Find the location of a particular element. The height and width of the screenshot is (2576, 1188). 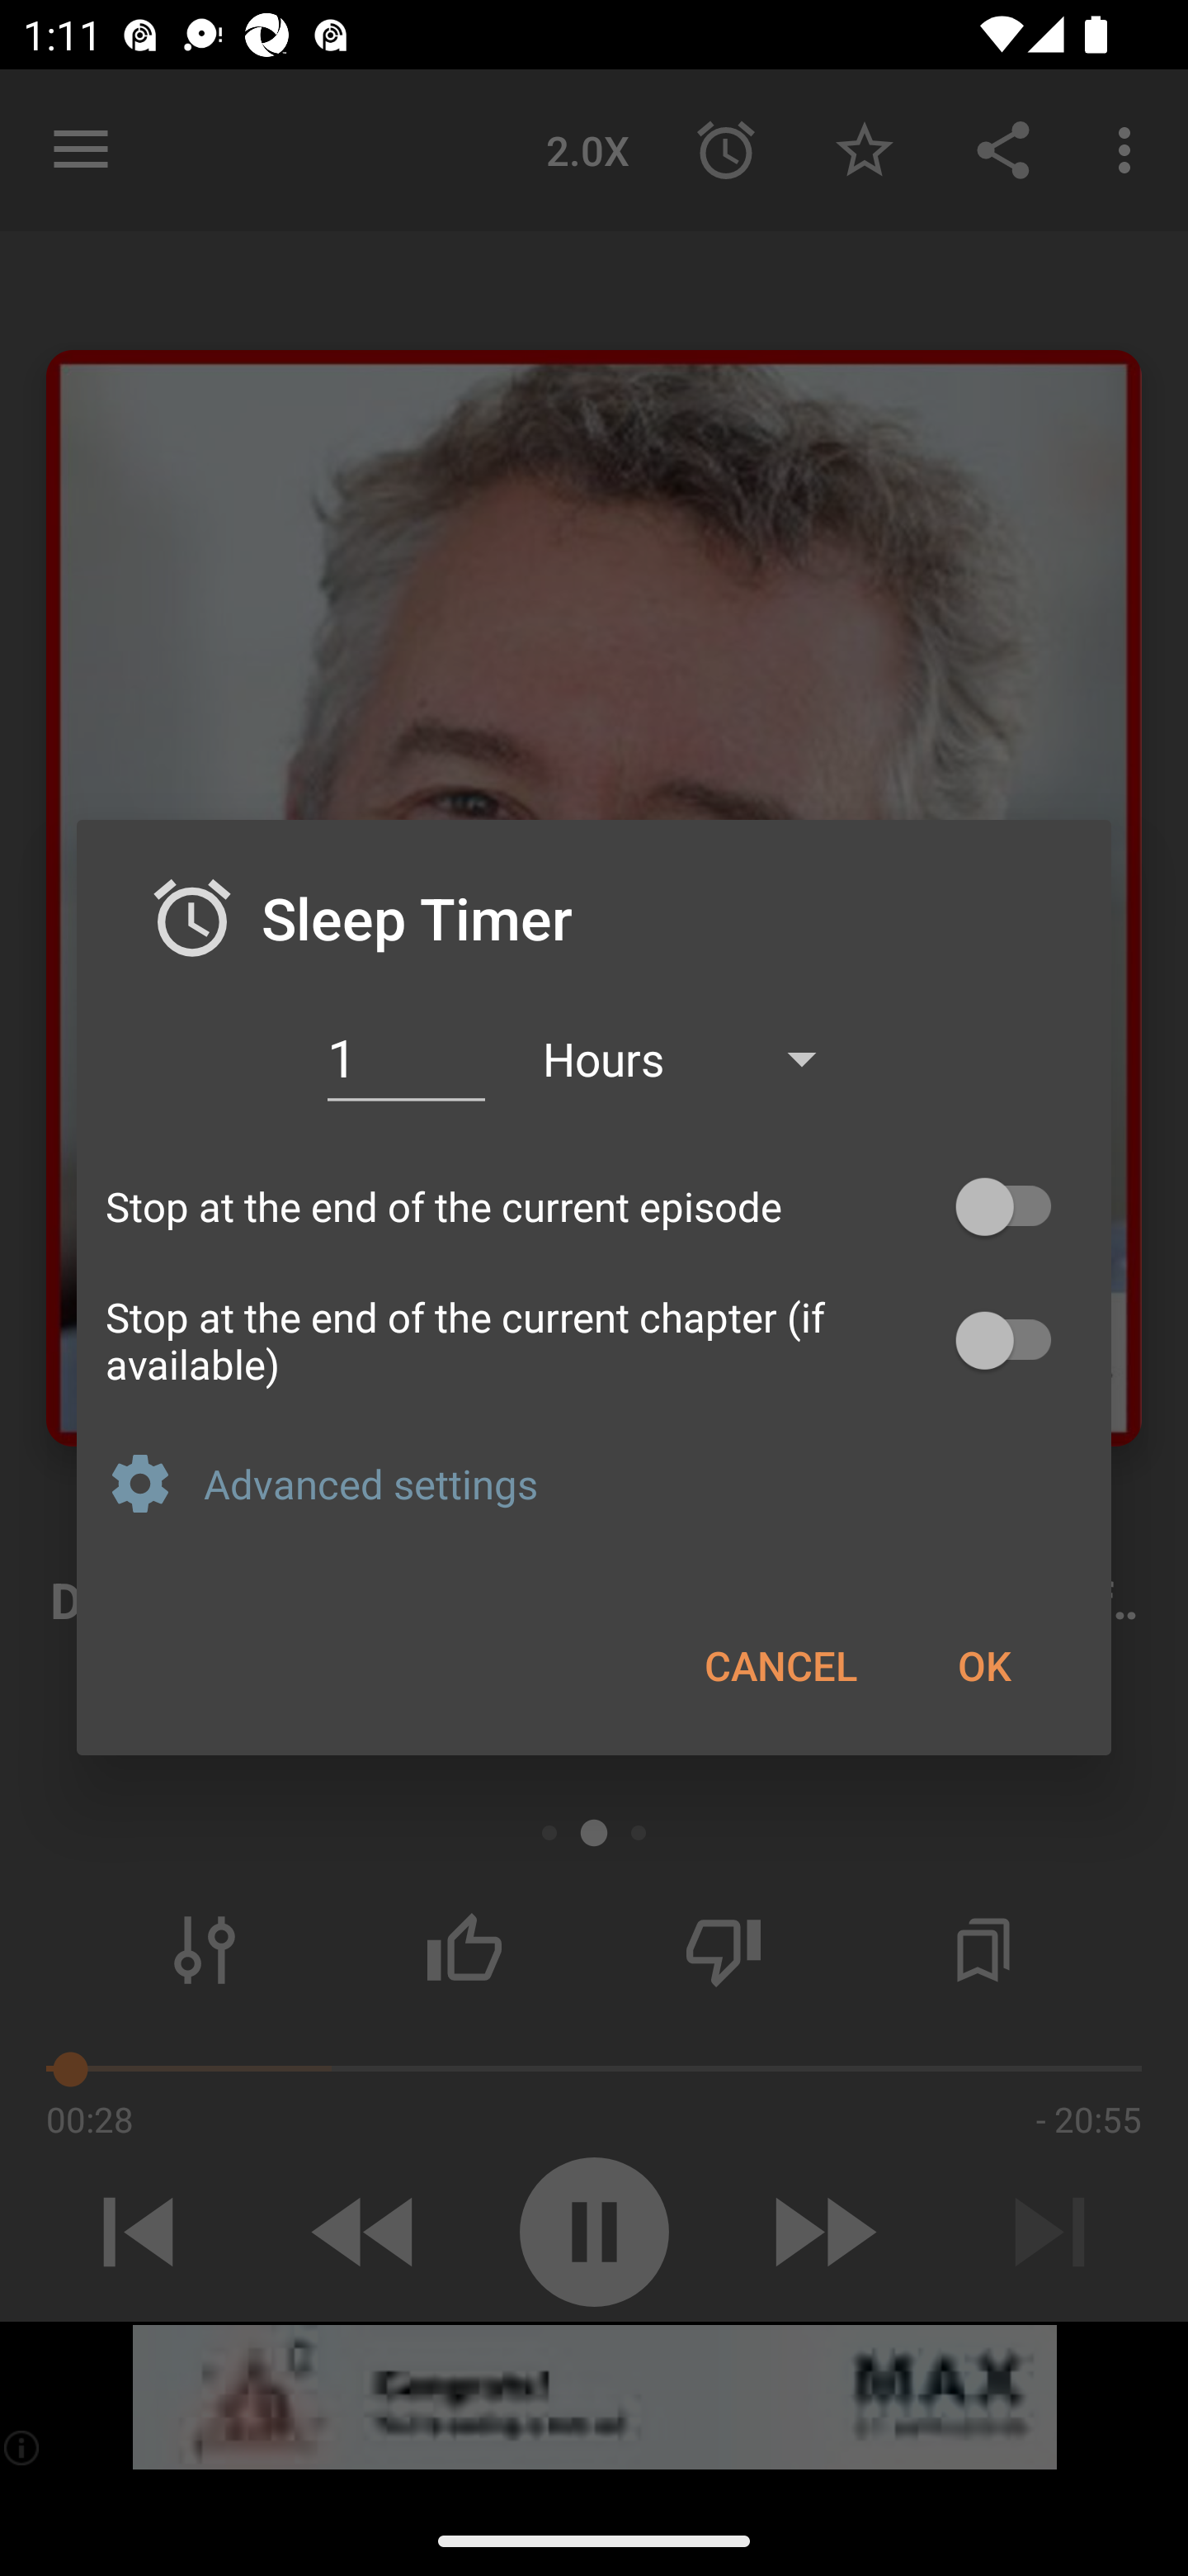

CANCEL is located at coordinates (780, 1664).